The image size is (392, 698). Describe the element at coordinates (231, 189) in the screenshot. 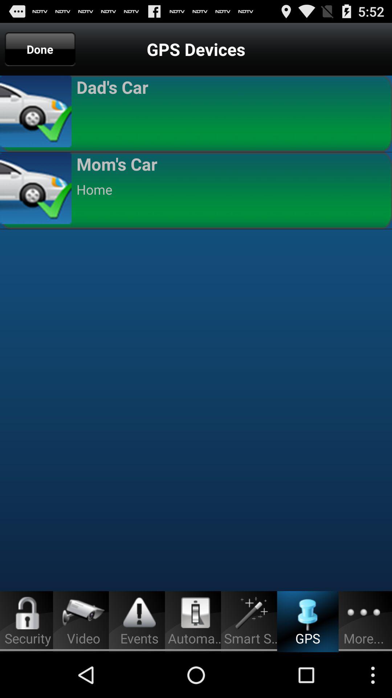

I see `tap the app below mom's car icon` at that location.